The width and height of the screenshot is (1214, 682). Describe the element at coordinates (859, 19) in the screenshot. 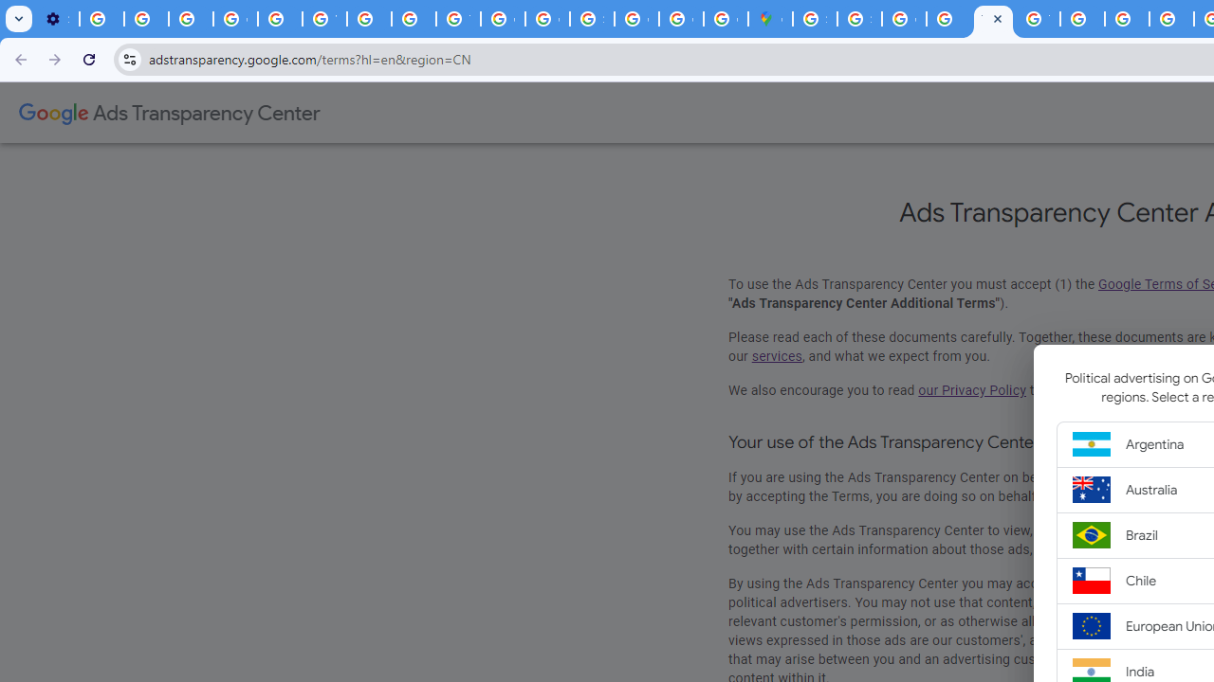

I see `Sign in - Google Accounts` at that location.